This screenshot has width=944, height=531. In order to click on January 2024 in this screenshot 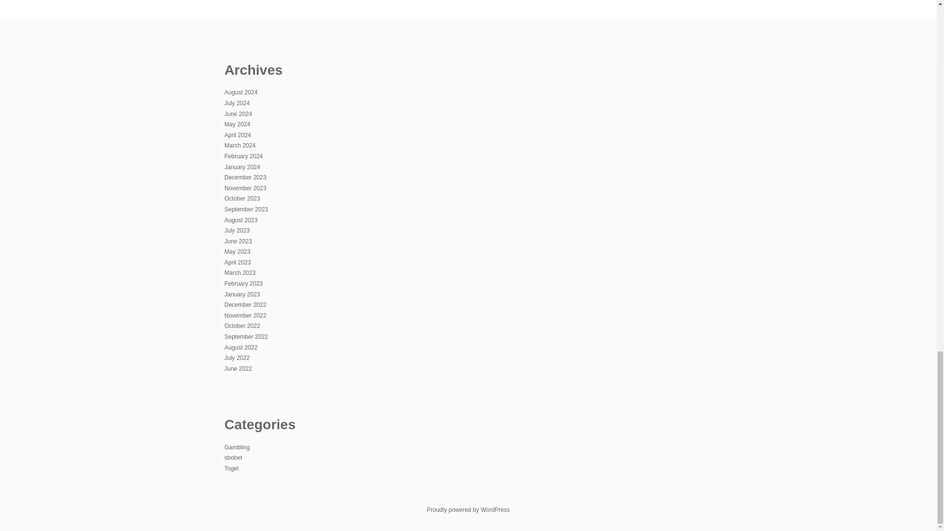, I will do `click(242, 167)`.